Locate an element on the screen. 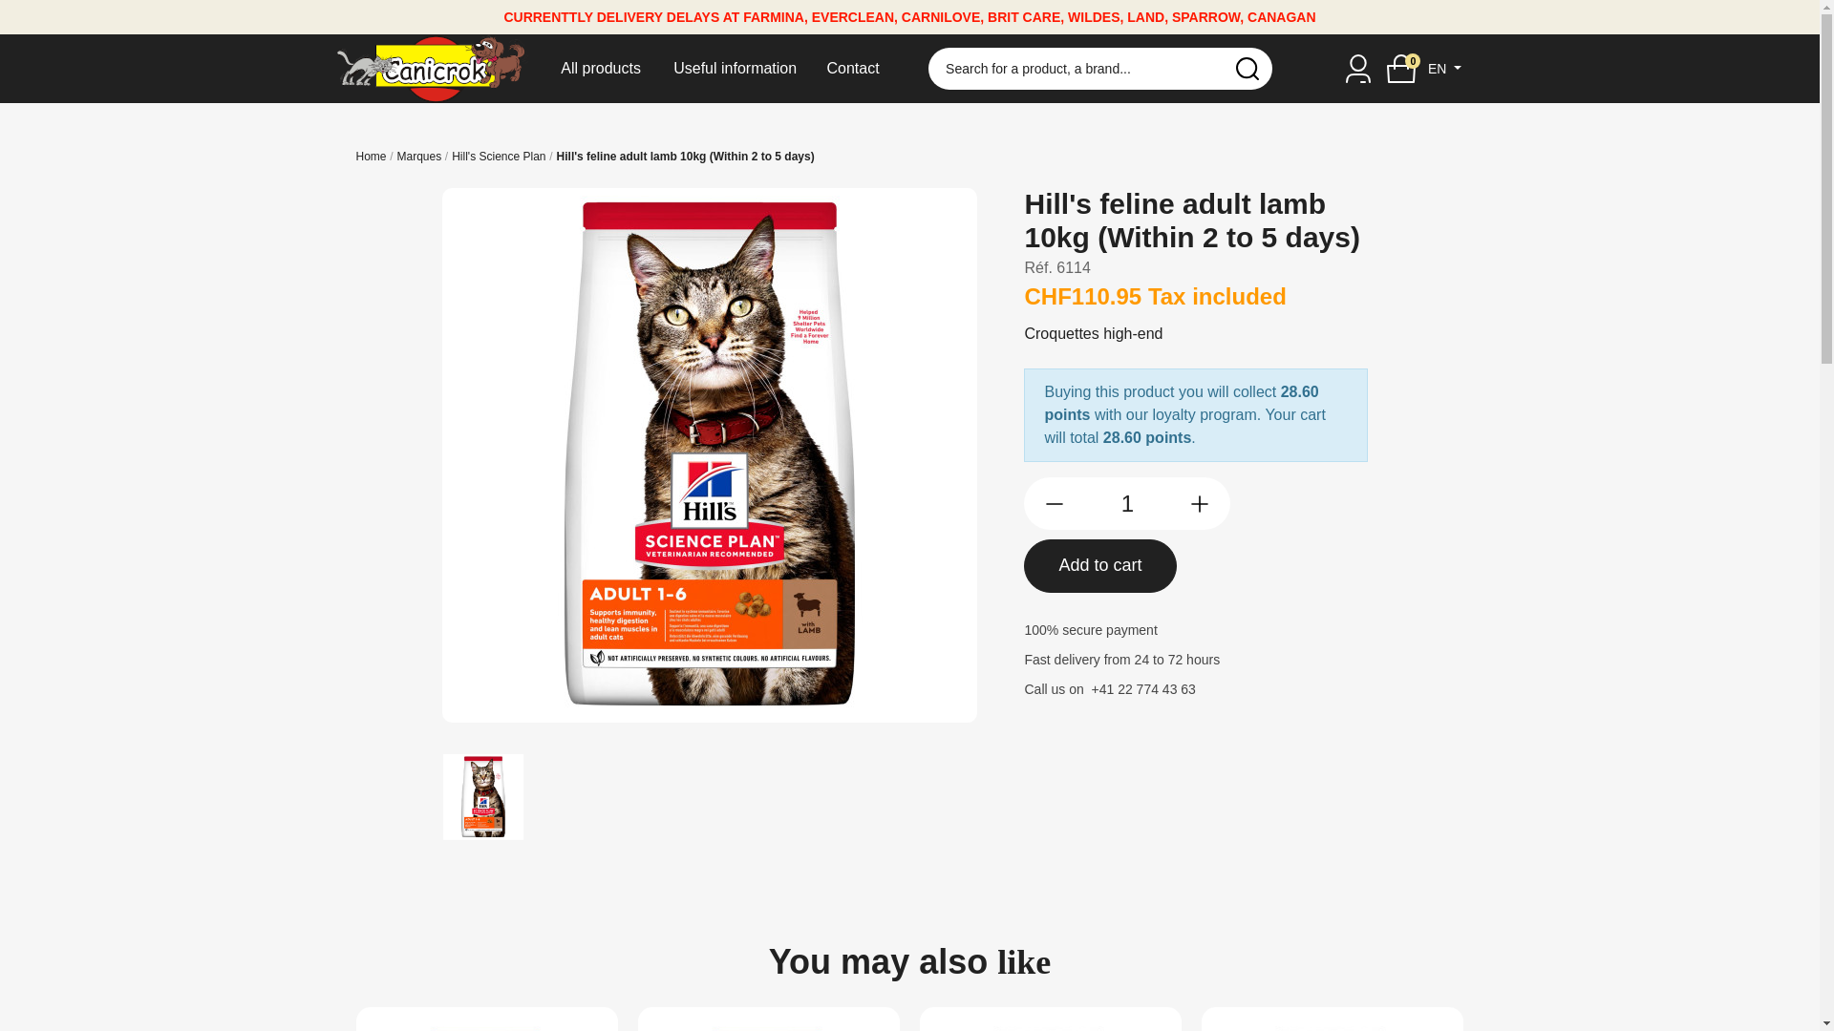 The width and height of the screenshot is (1834, 1031). Canicrok is located at coordinates (432, 68).